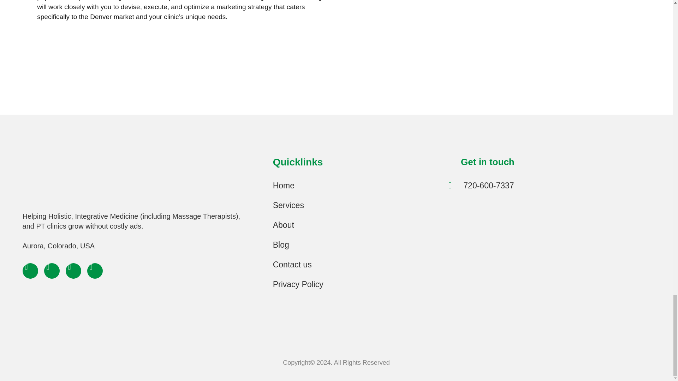 The image size is (678, 381). Describe the element at coordinates (357, 205) in the screenshot. I see `Services` at that location.